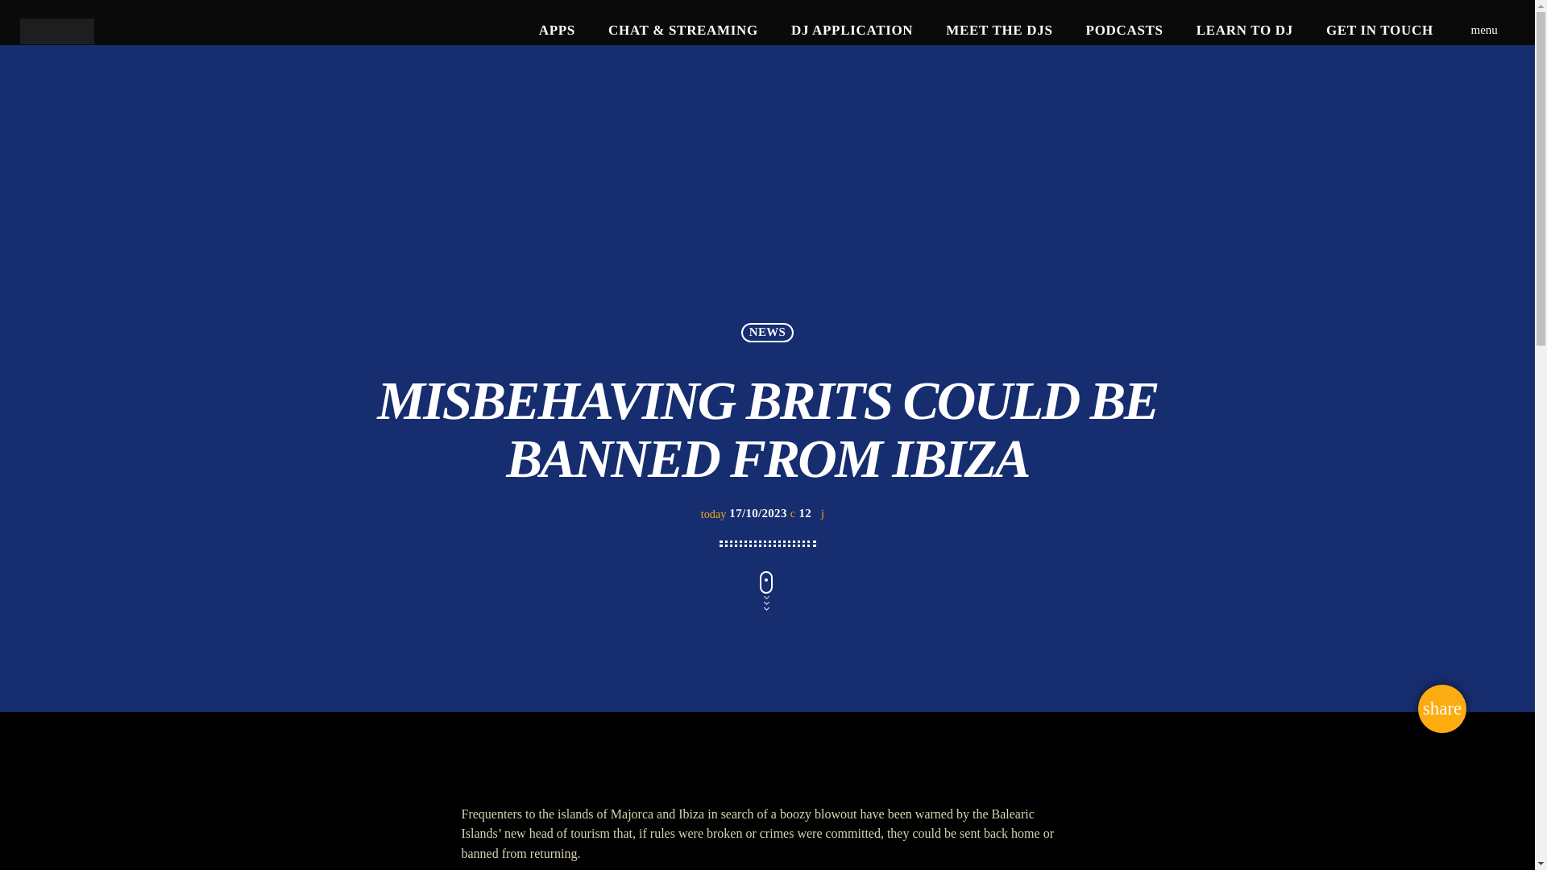  Describe the element at coordinates (766, 332) in the screenshot. I see `NEWS` at that location.